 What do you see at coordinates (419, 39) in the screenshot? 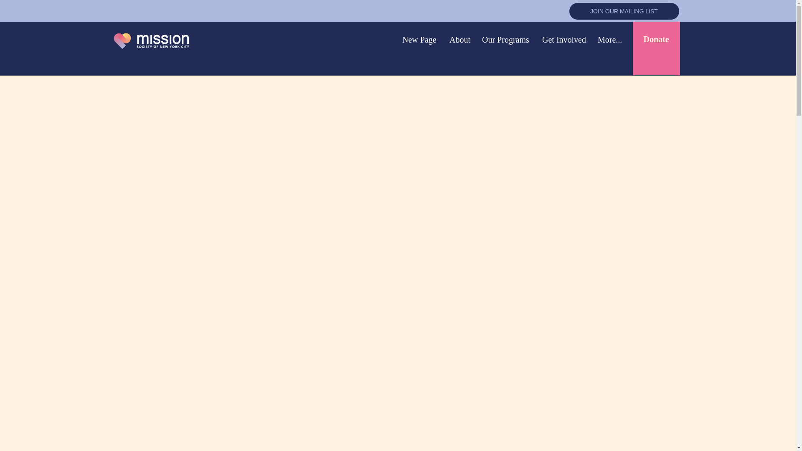
I see `New Page` at bounding box center [419, 39].